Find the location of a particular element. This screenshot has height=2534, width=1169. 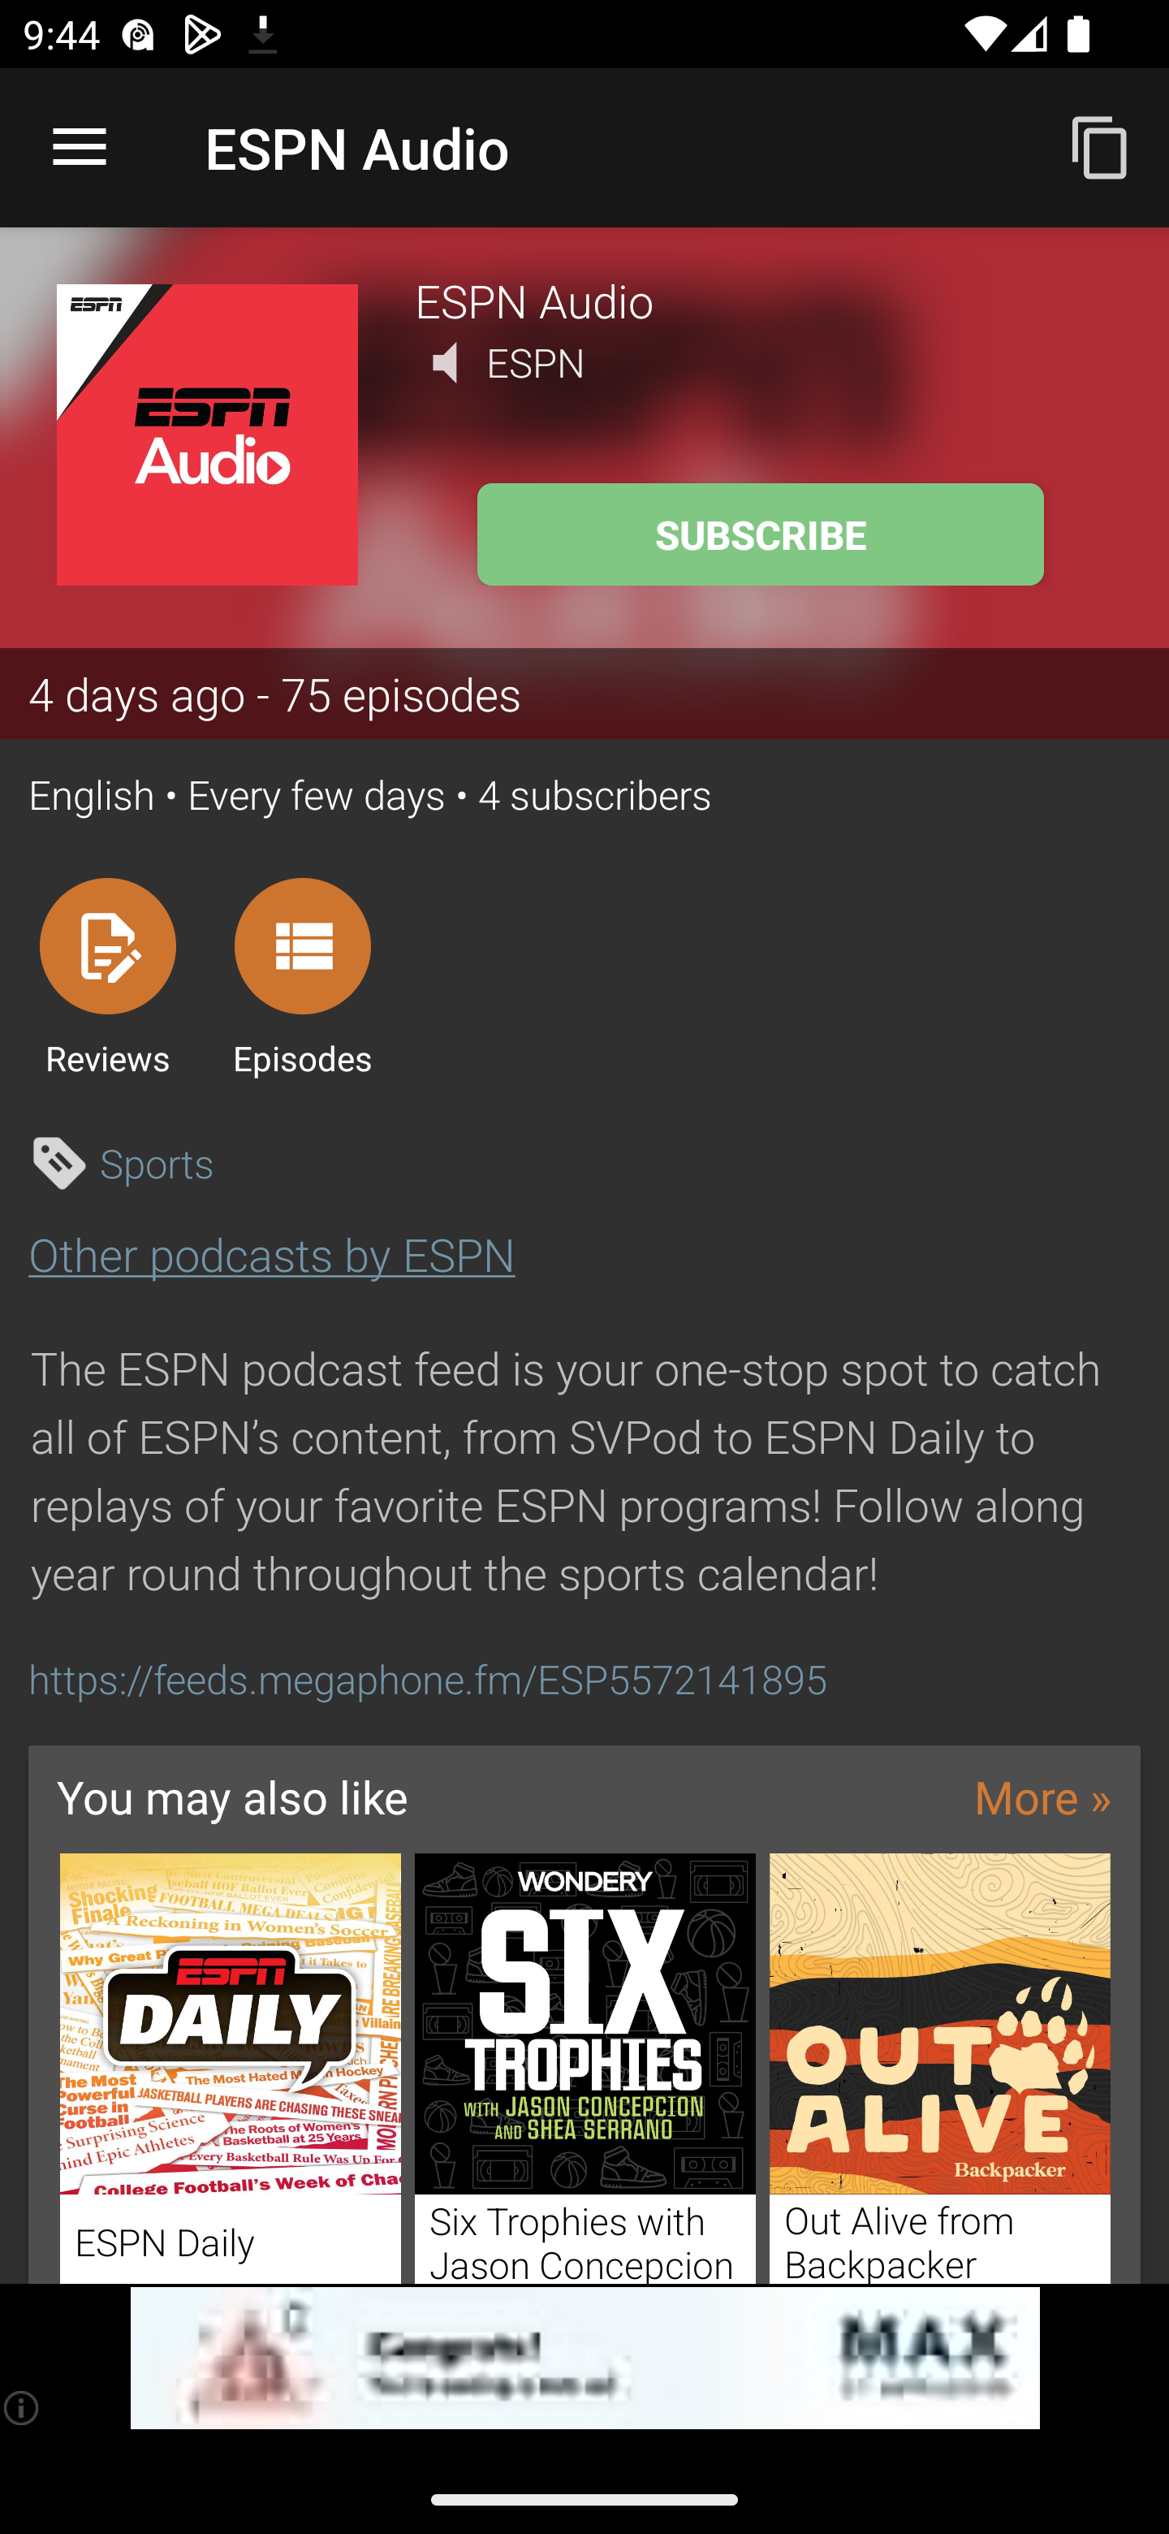

ESPN Audio is located at coordinates (763, 300).